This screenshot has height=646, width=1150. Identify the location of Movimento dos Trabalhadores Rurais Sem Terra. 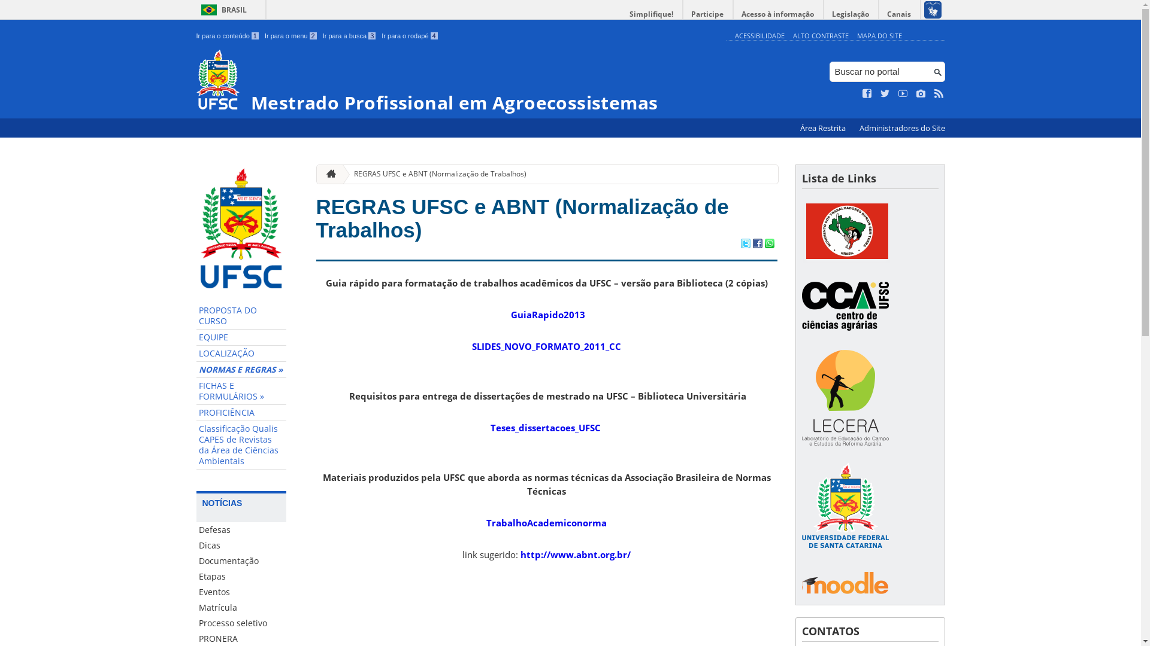
(846, 261).